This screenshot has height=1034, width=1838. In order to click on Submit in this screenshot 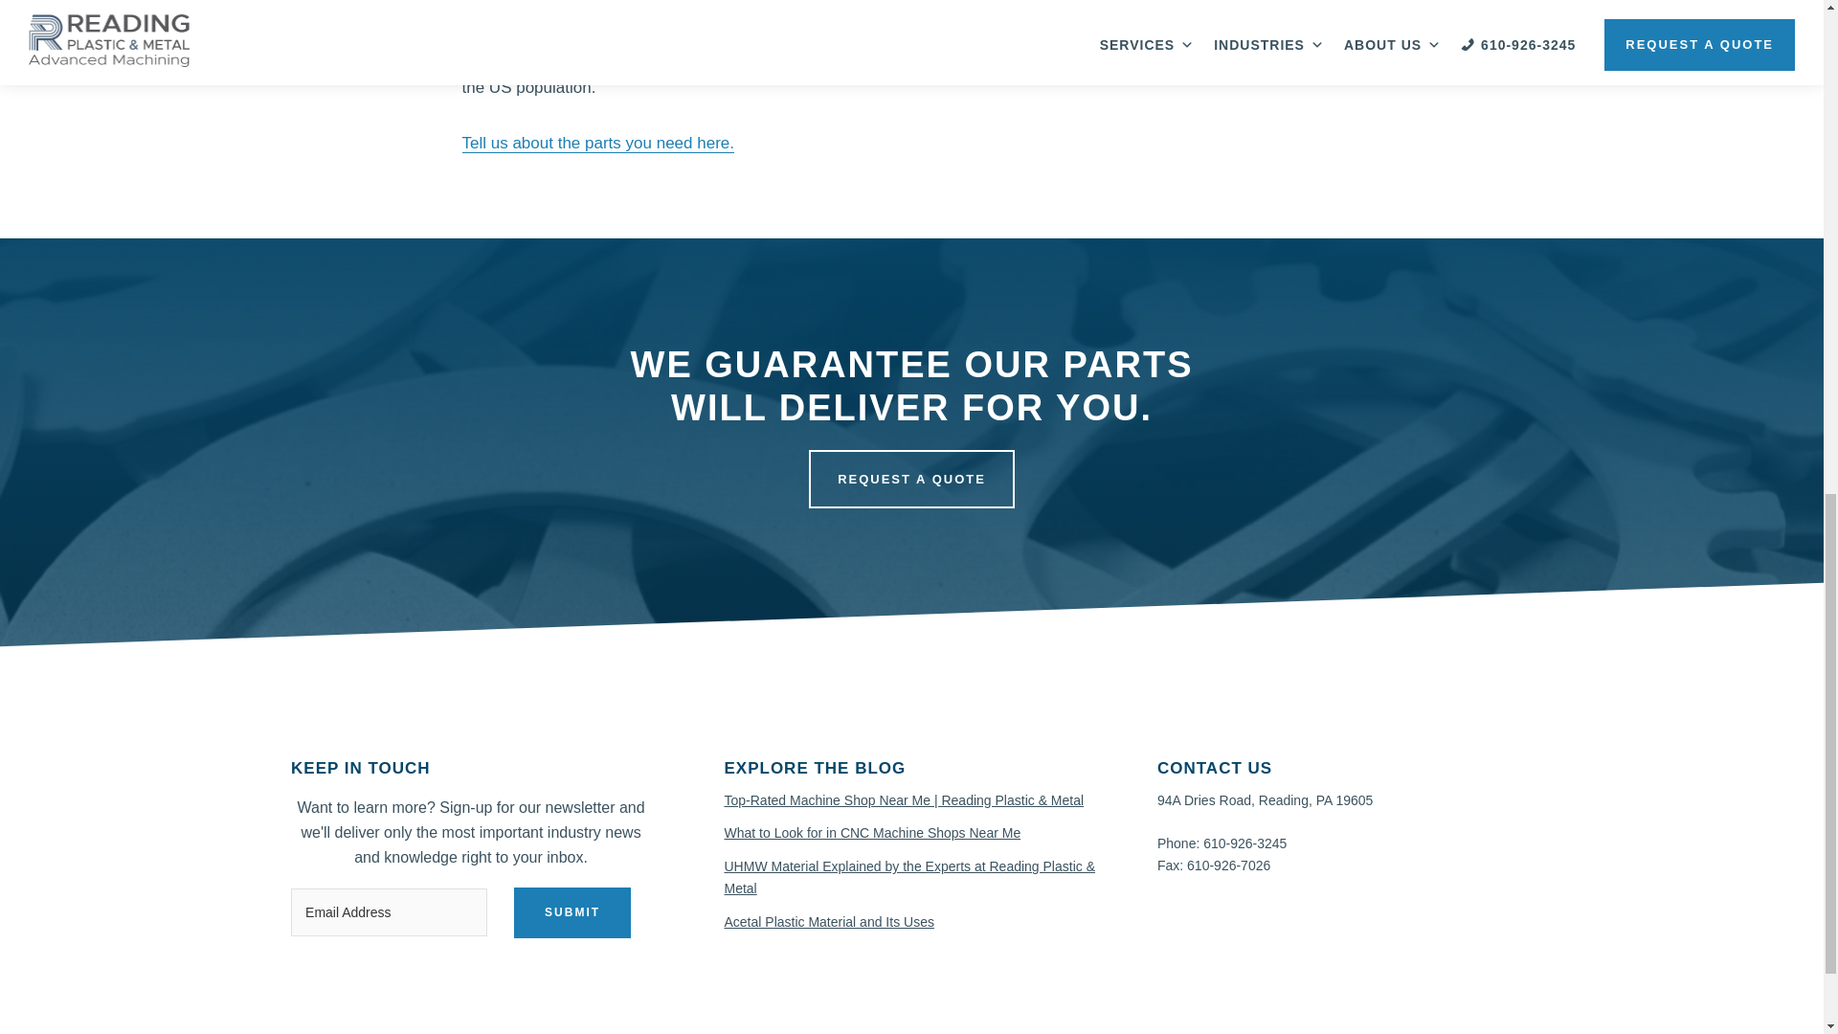, I will do `click(572, 911)`.